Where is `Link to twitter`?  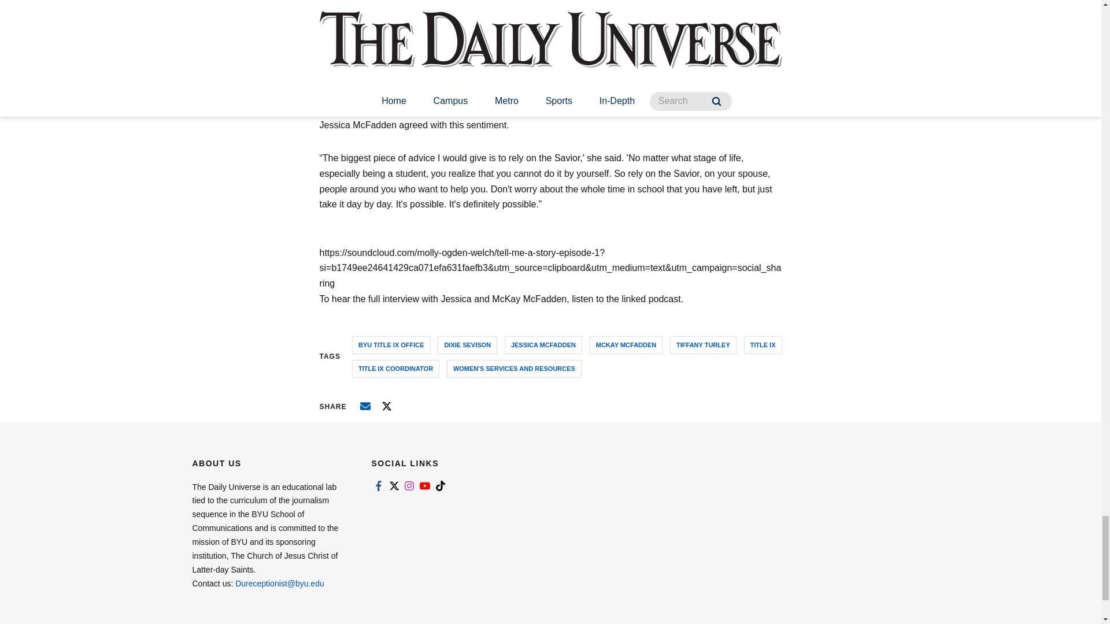
Link to twitter is located at coordinates (393, 485).